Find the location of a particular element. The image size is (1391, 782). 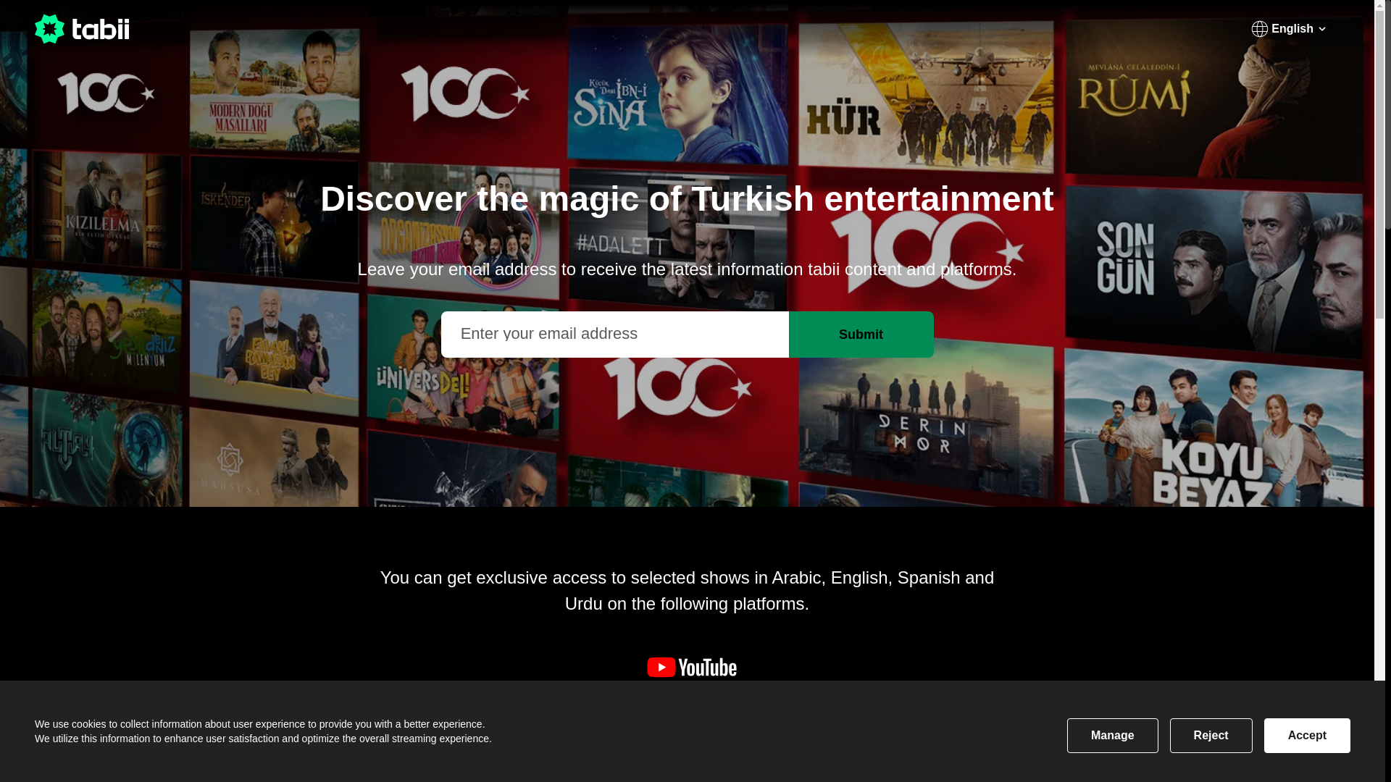

Manage is located at coordinates (1113, 736).